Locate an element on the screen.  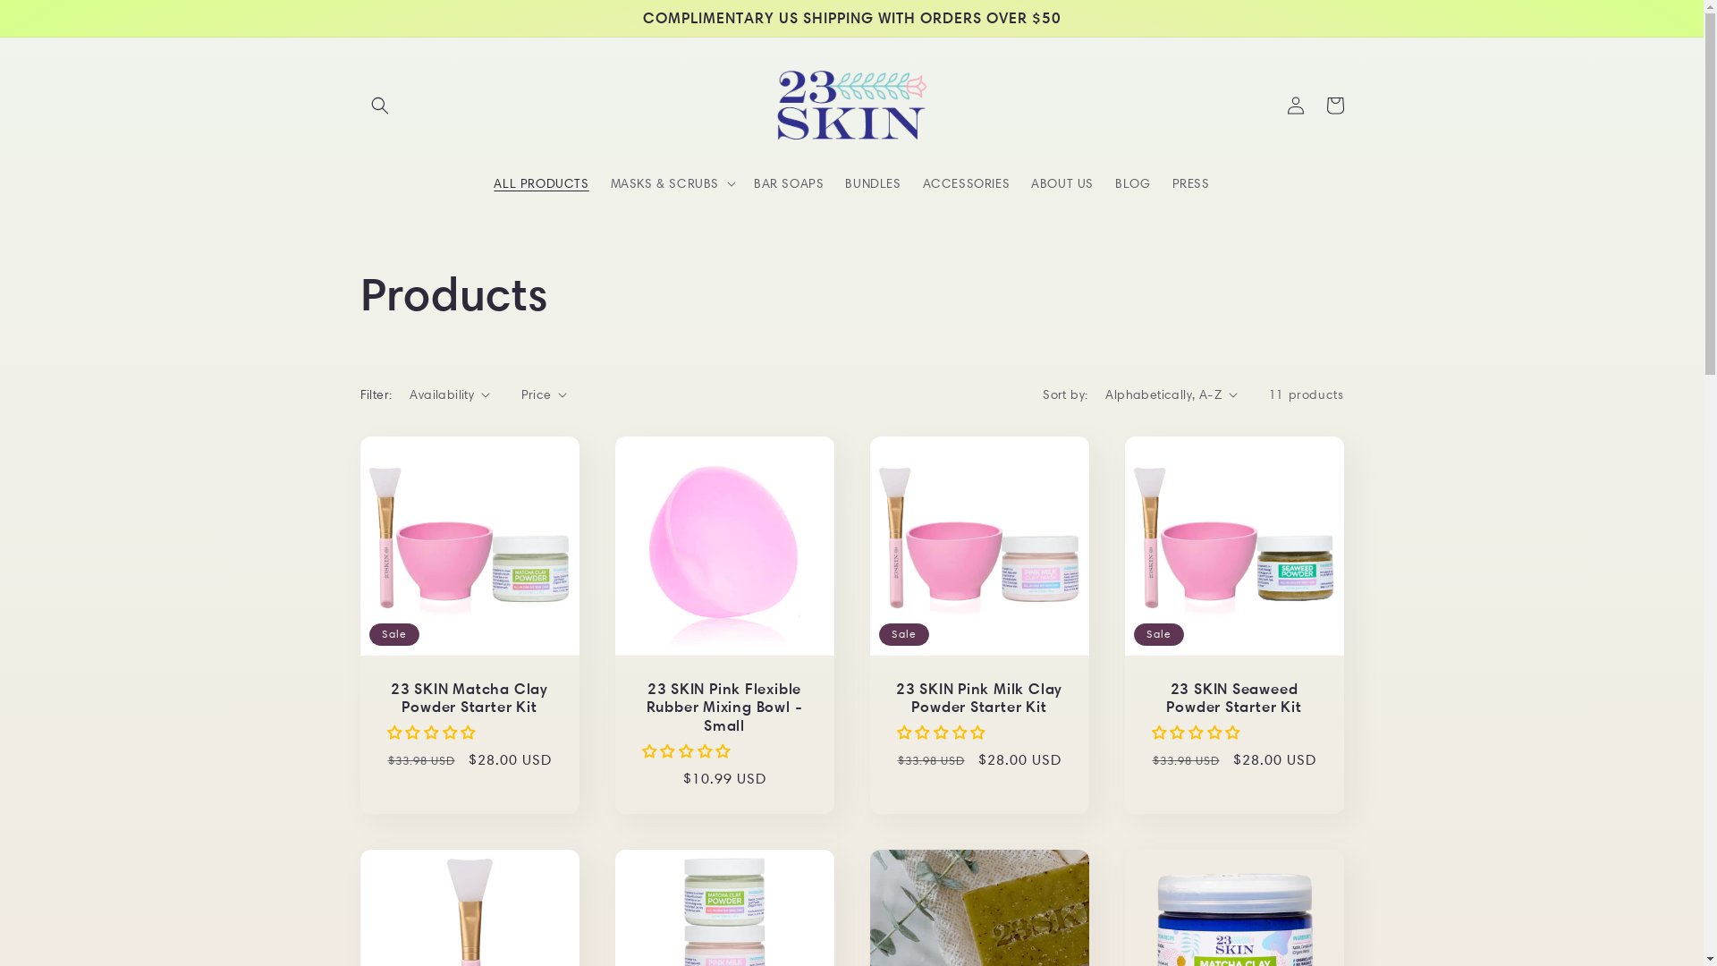
ACCESSORIES is located at coordinates (967, 183).